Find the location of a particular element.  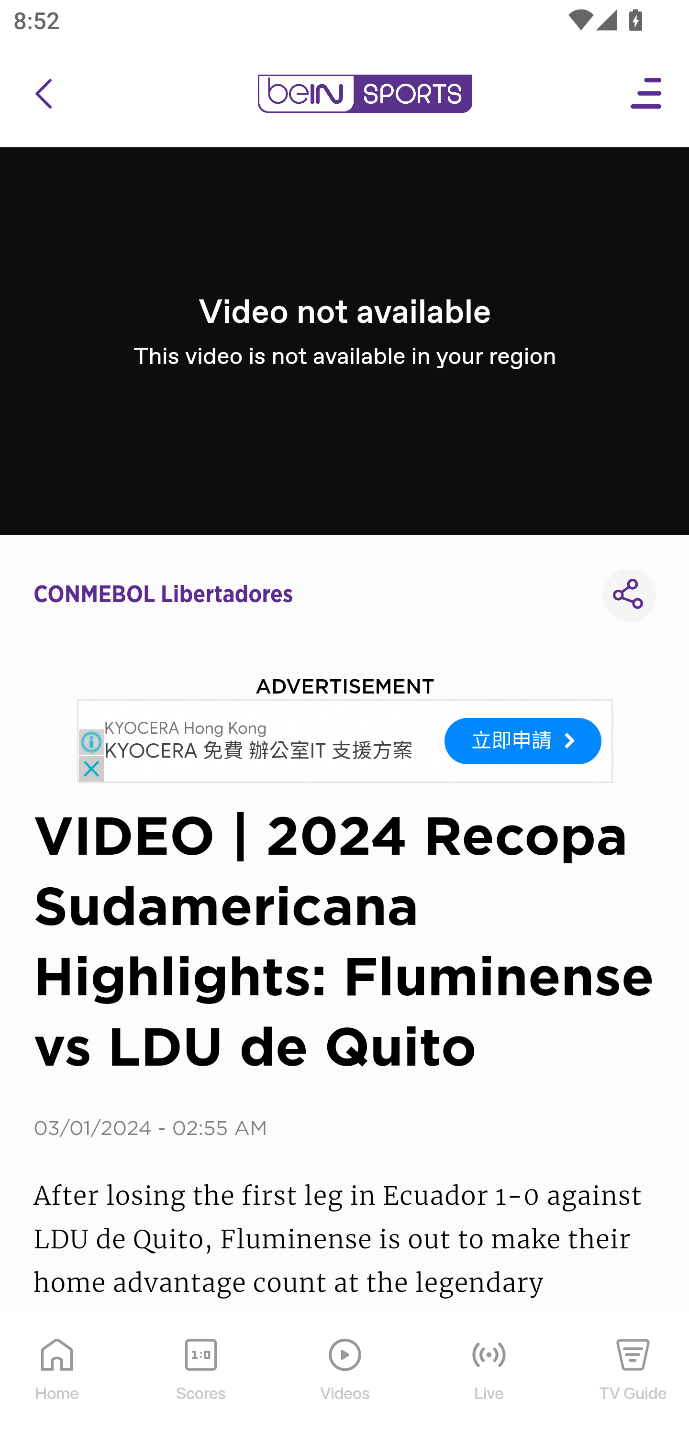

Home Home Icon Home is located at coordinates (57, 1383).